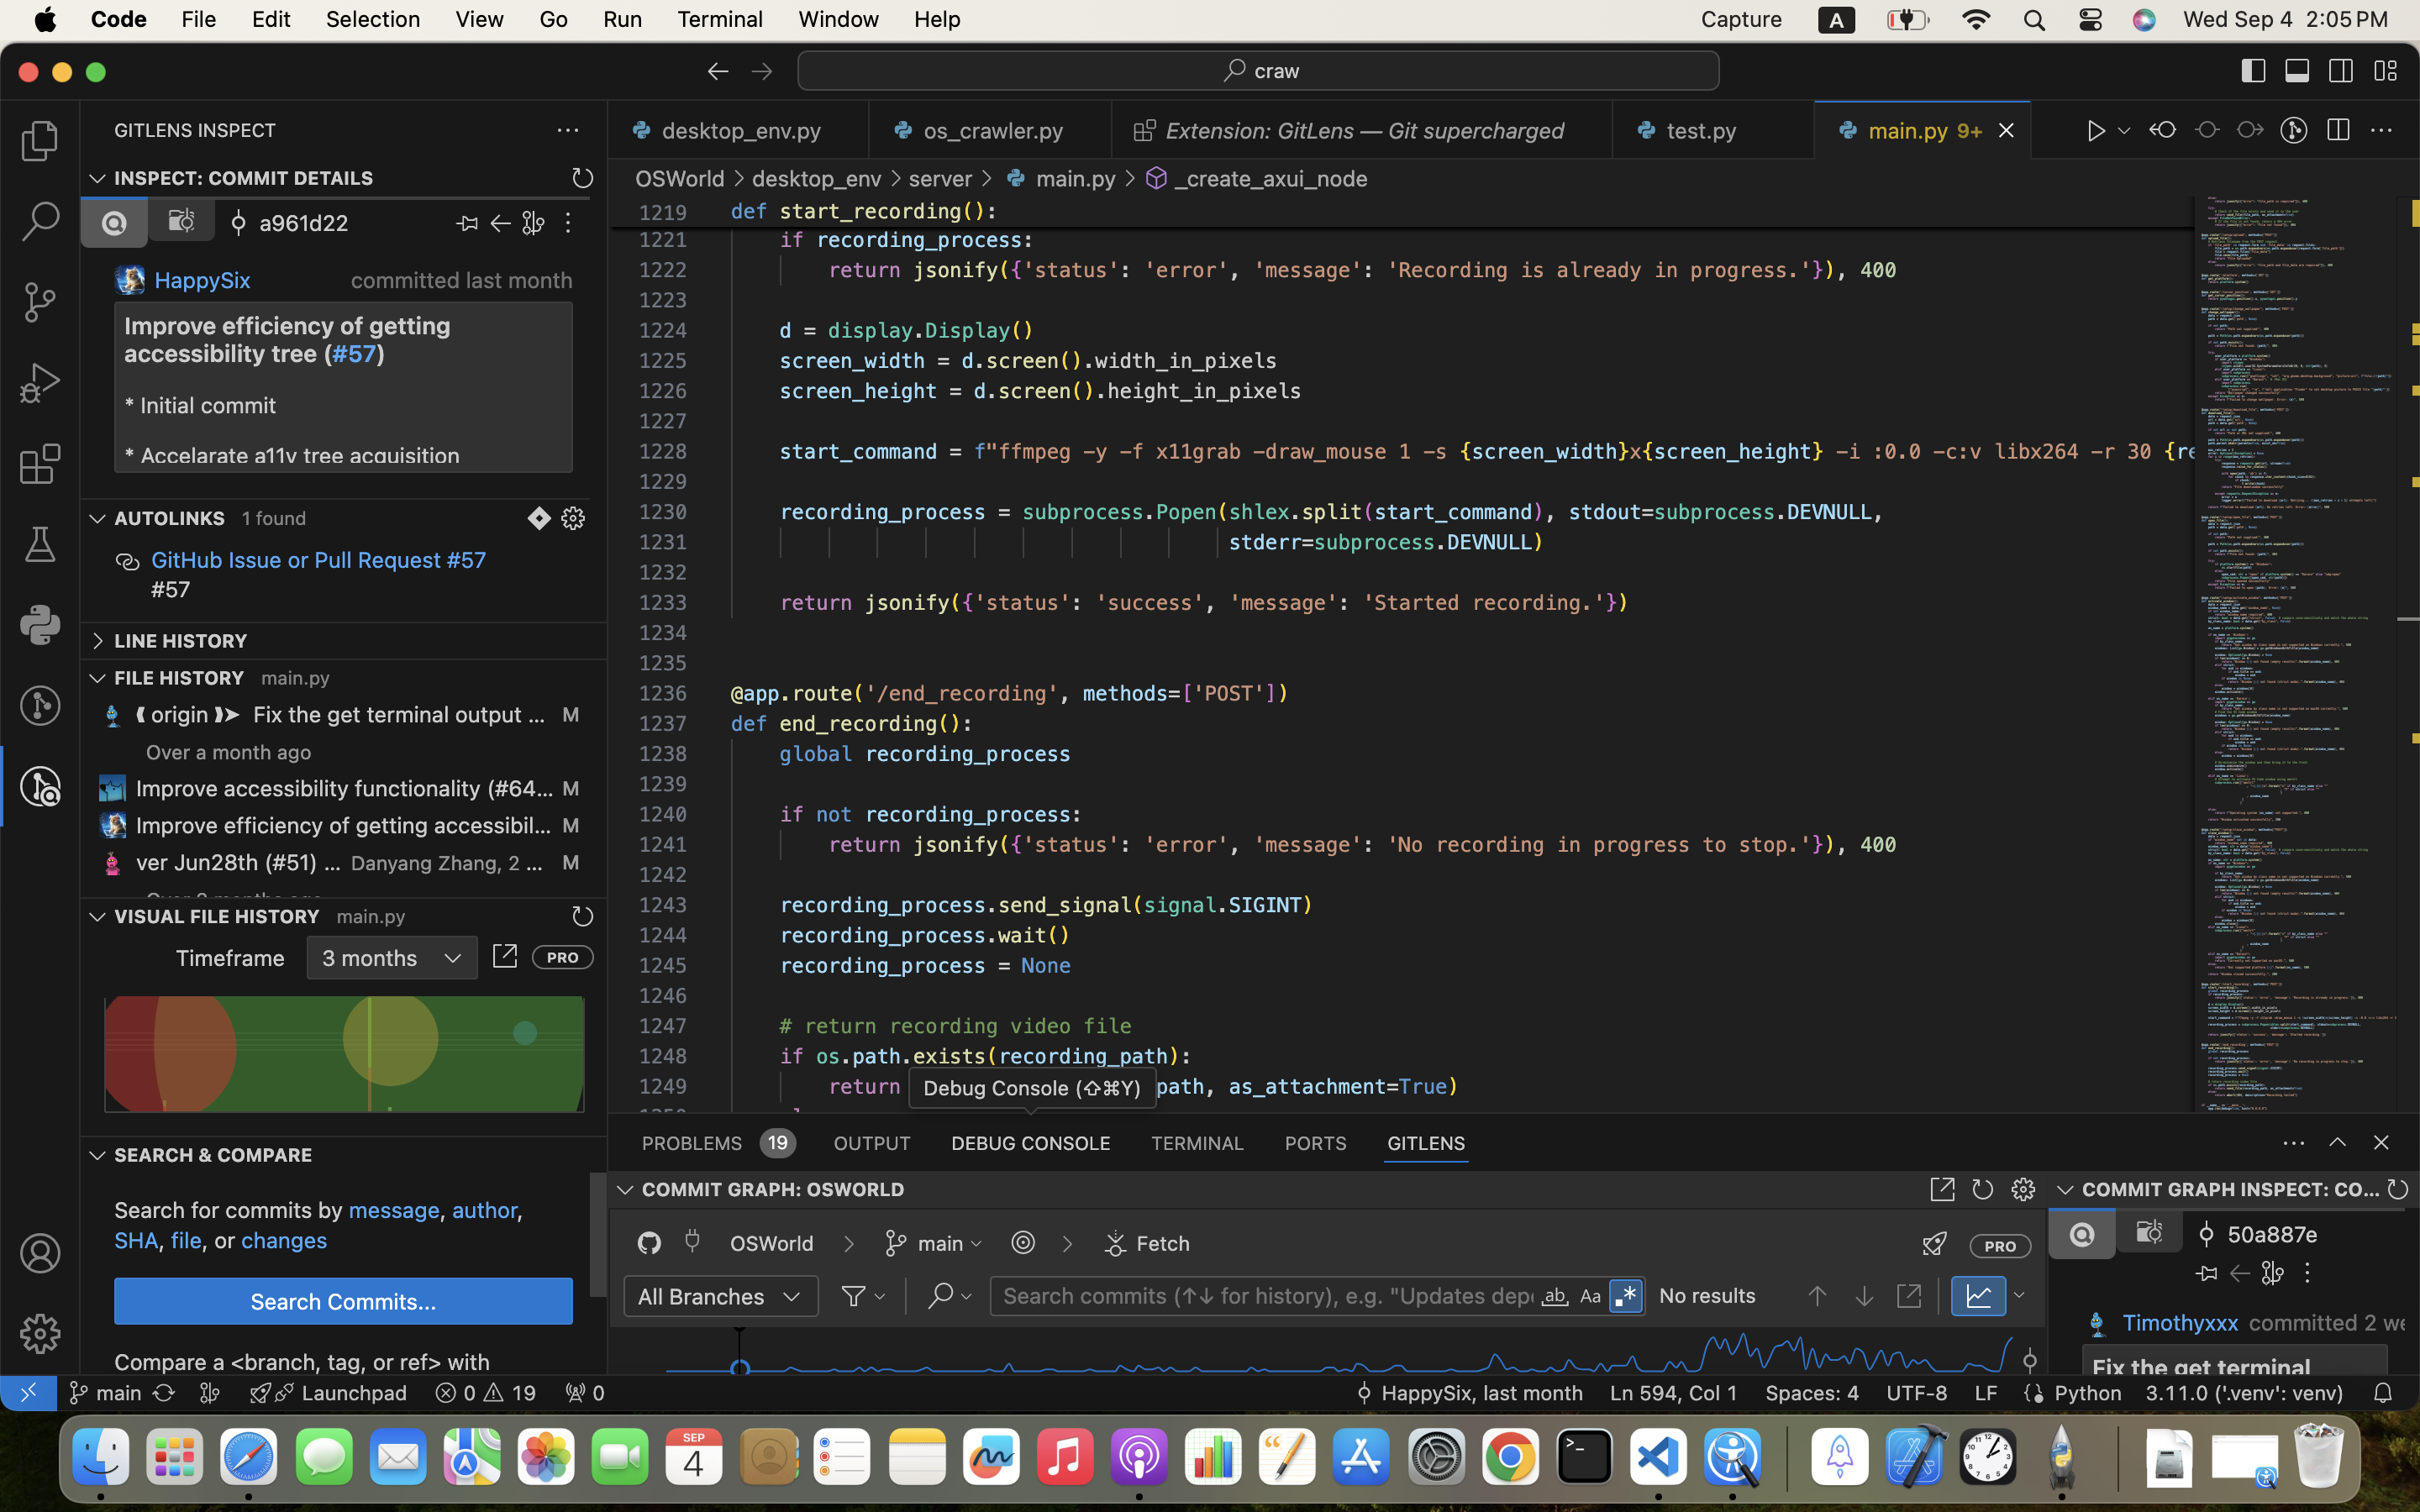 This screenshot has width=2420, height=1512. What do you see at coordinates (40, 383) in the screenshot?
I see `0 ` at bounding box center [40, 383].